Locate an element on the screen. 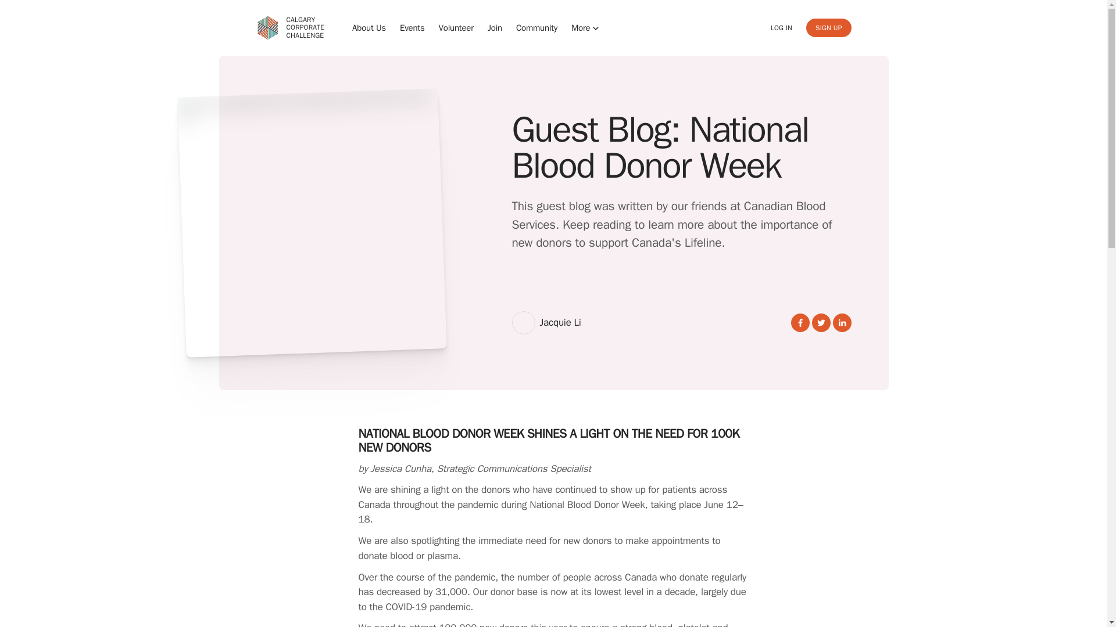 The image size is (1116, 627). Join is located at coordinates (828, 28).